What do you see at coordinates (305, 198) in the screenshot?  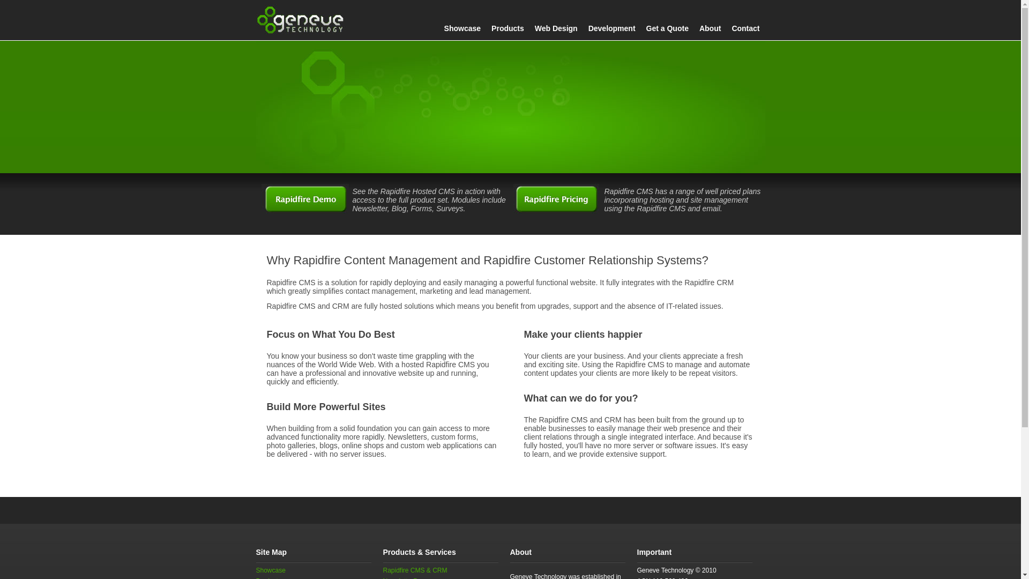 I see `Rapidfire Request Demo Button` at bounding box center [305, 198].